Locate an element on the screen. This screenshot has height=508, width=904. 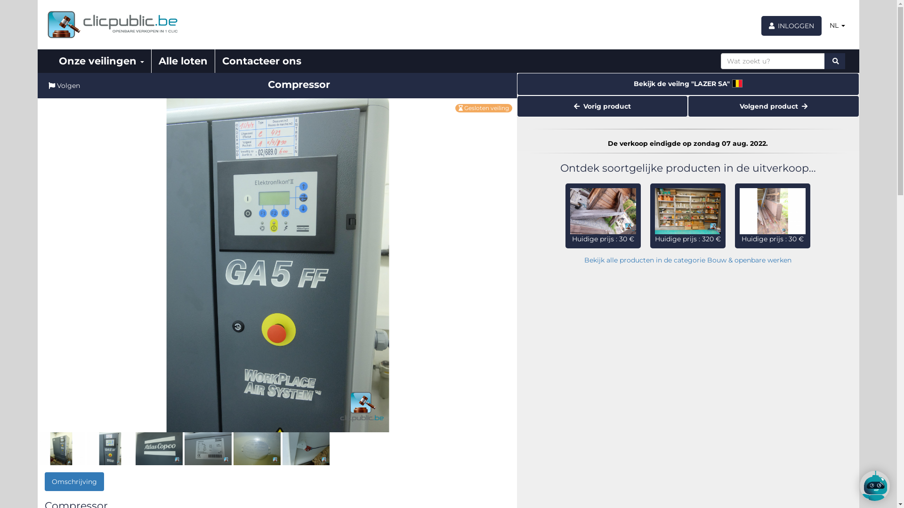
Set van rekken met inhoud is located at coordinates (688, 211).